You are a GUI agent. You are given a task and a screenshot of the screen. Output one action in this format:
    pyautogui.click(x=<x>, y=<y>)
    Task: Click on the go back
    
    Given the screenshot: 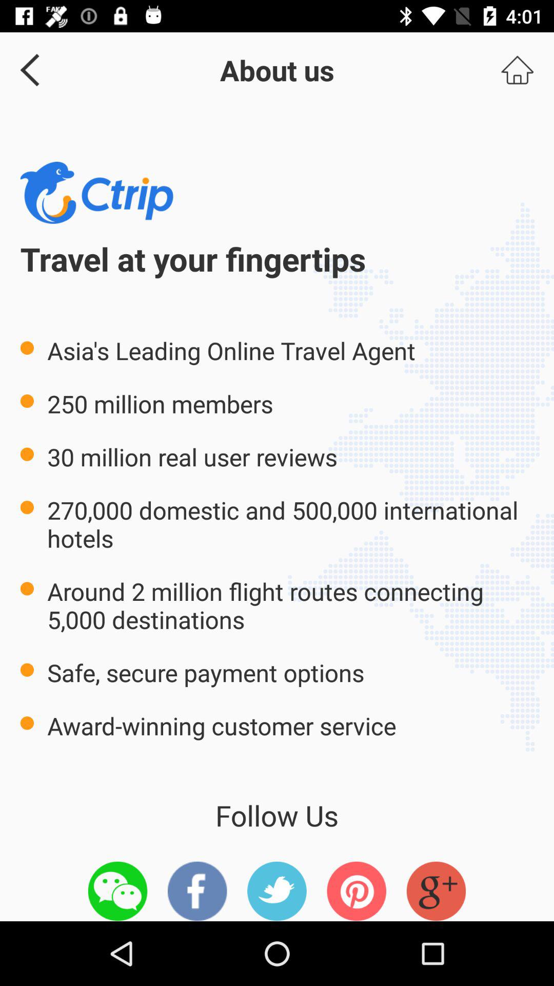 What is the action you would take?
    pyautogui.click(x=26, y=70)
    